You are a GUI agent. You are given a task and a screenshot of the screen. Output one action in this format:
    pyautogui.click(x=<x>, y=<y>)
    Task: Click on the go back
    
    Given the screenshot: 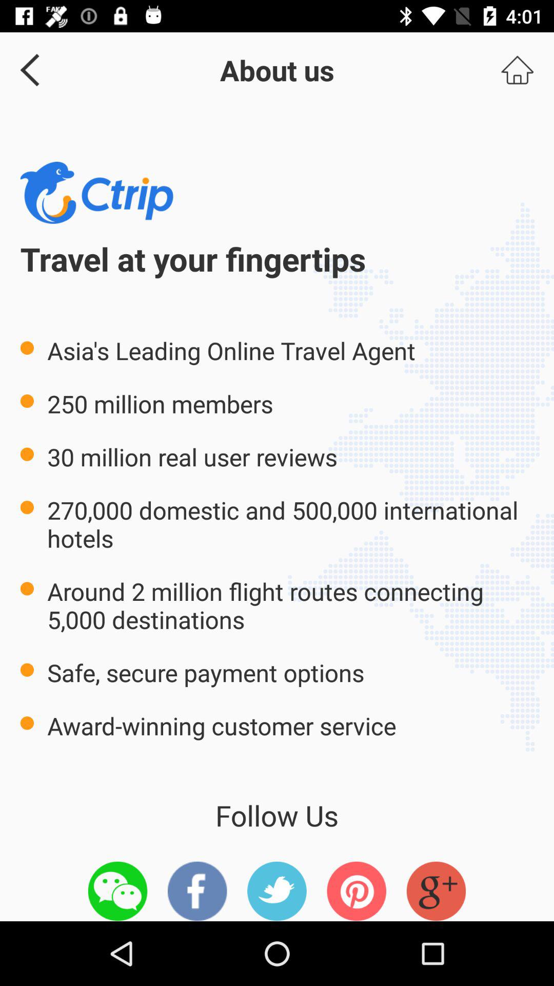 What is the action you would take?
    pyautogui.click(x=26, y=70)
    